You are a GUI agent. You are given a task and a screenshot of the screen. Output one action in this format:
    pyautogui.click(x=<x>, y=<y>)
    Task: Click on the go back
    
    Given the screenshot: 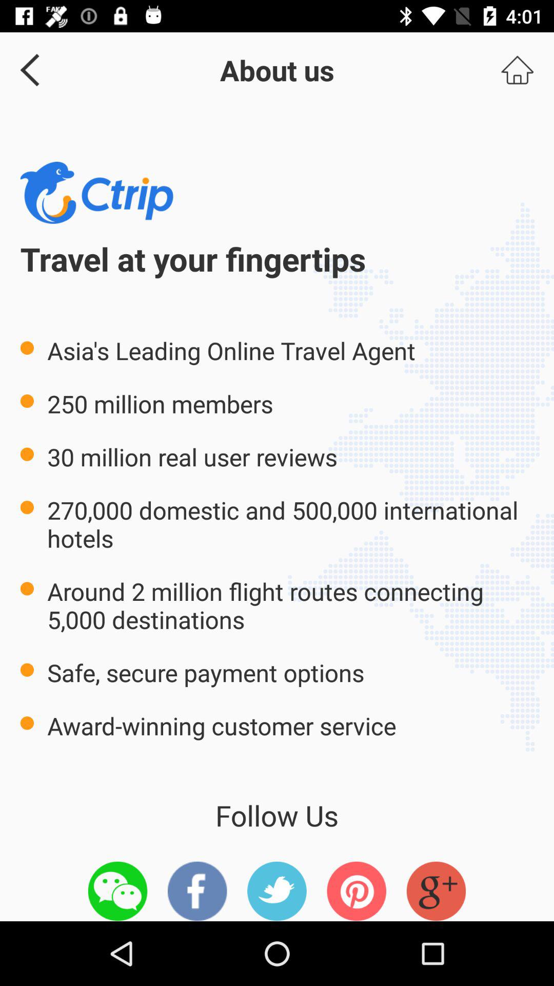 What is the action you would take?
    pyautogui.click(x=26, y=70)
    